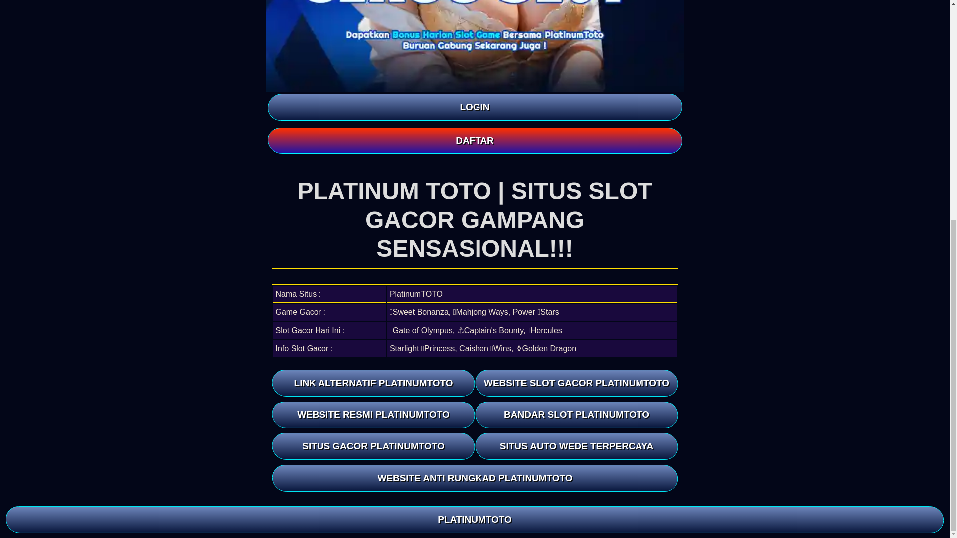  Describe the element at coordinates (373, 446) in the screenshot. I see `SITUS GACOR PLATINUMTOTO` at that location.